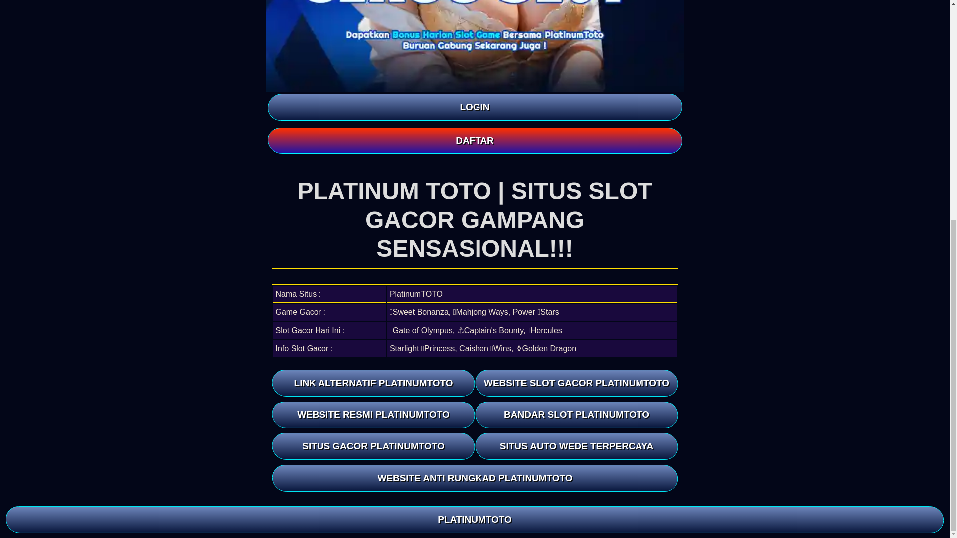  Describe the element at coordinates (373, 446) in the screenshot. I see `SITUS GACOR PLATINUMTOTO` at that location.